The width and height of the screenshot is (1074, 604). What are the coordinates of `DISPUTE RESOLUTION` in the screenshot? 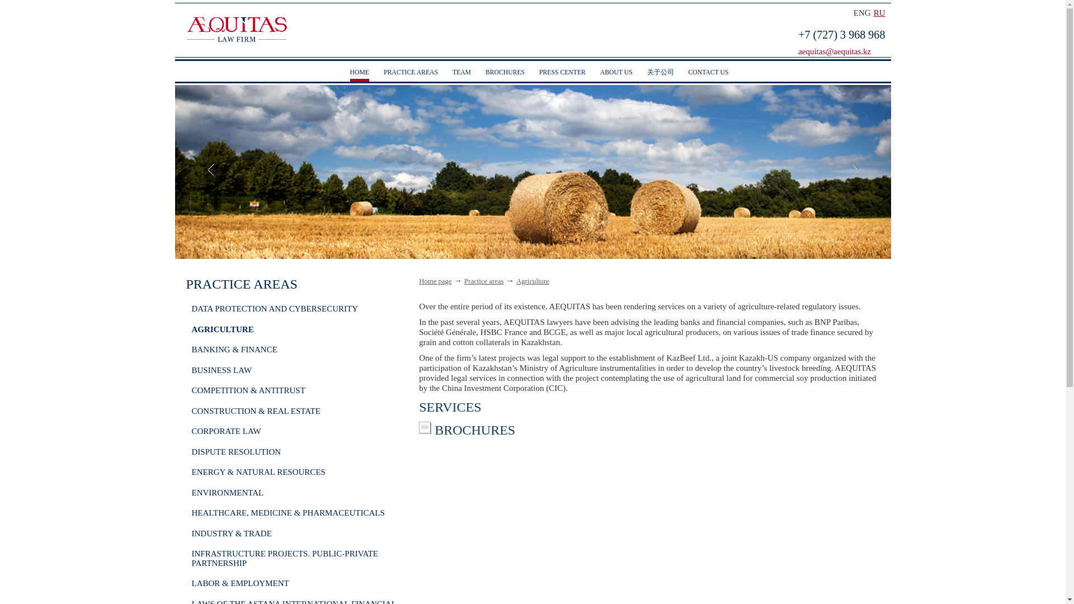 It's located at (235, 452).